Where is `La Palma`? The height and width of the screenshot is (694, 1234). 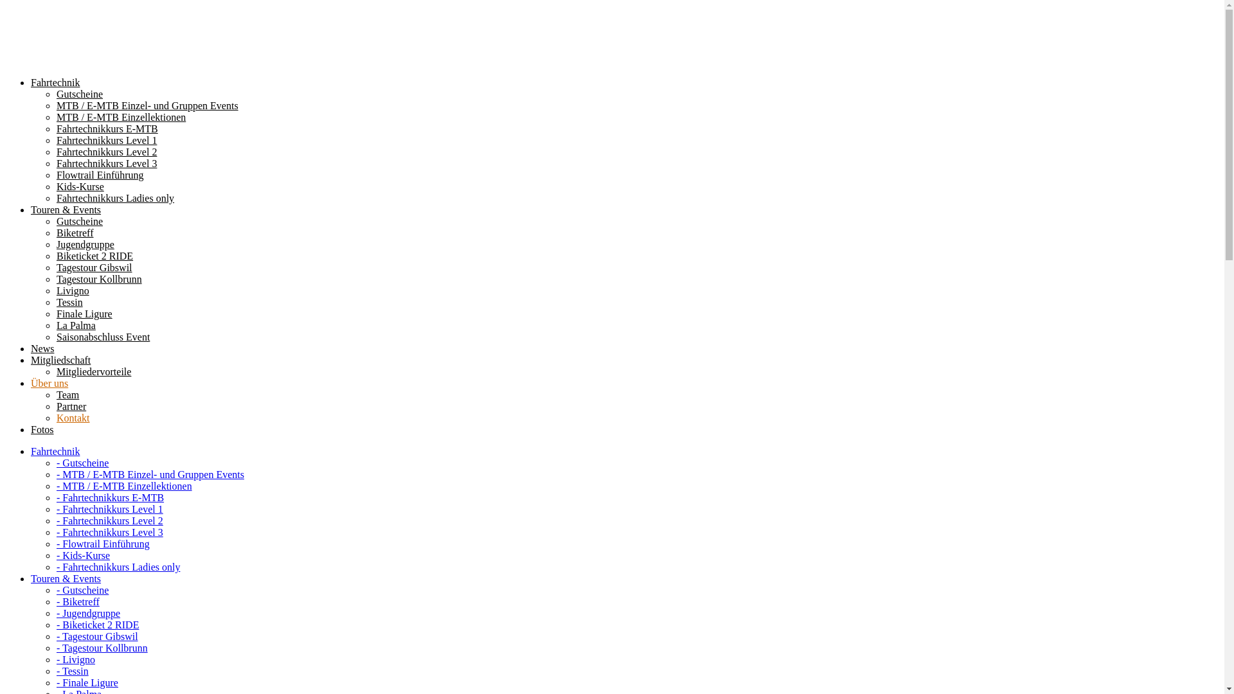
La Palma is located at coordinates (76, 325).